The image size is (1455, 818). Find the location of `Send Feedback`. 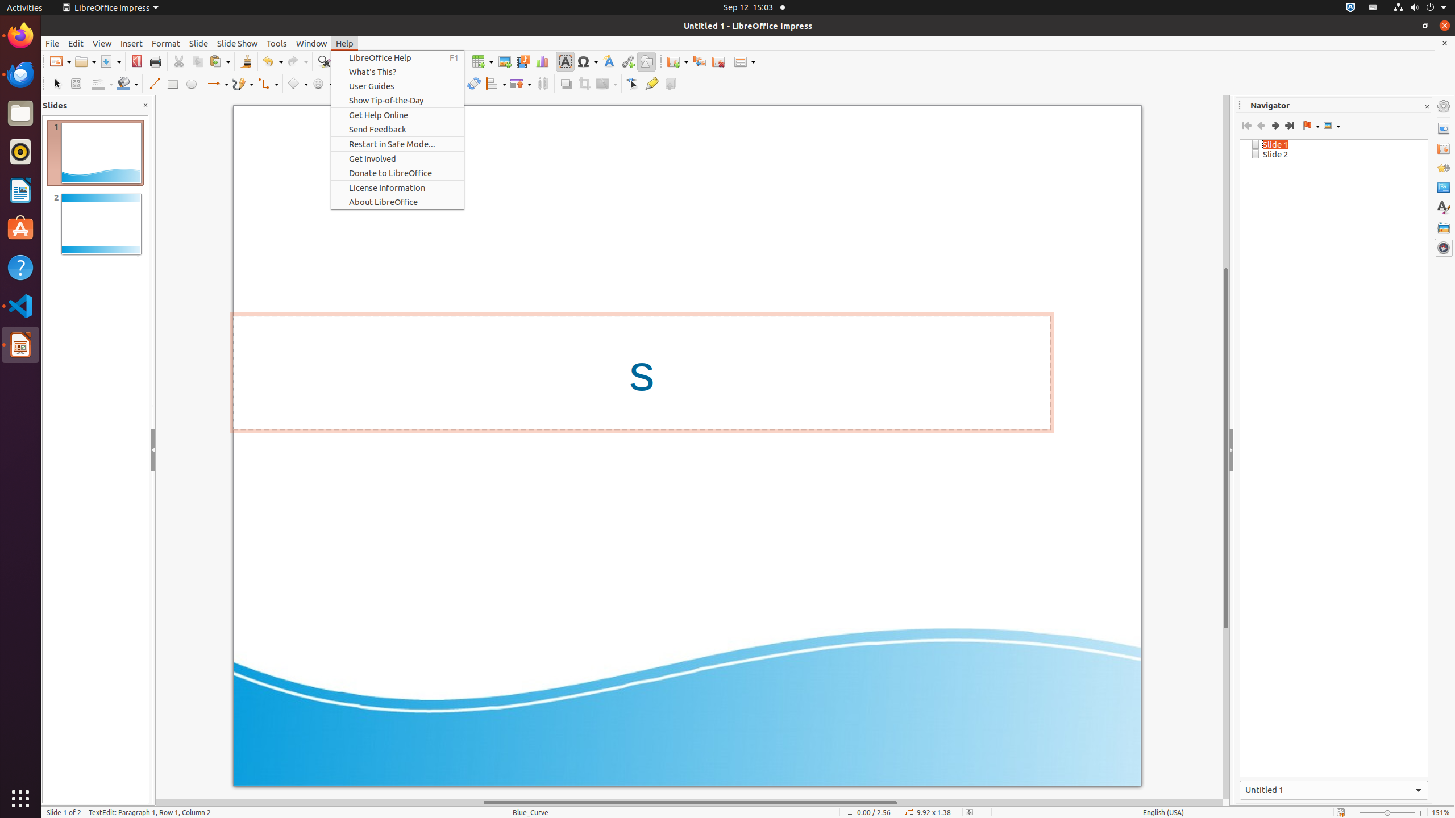

Send Feedback is located at coordinates (398, 130).